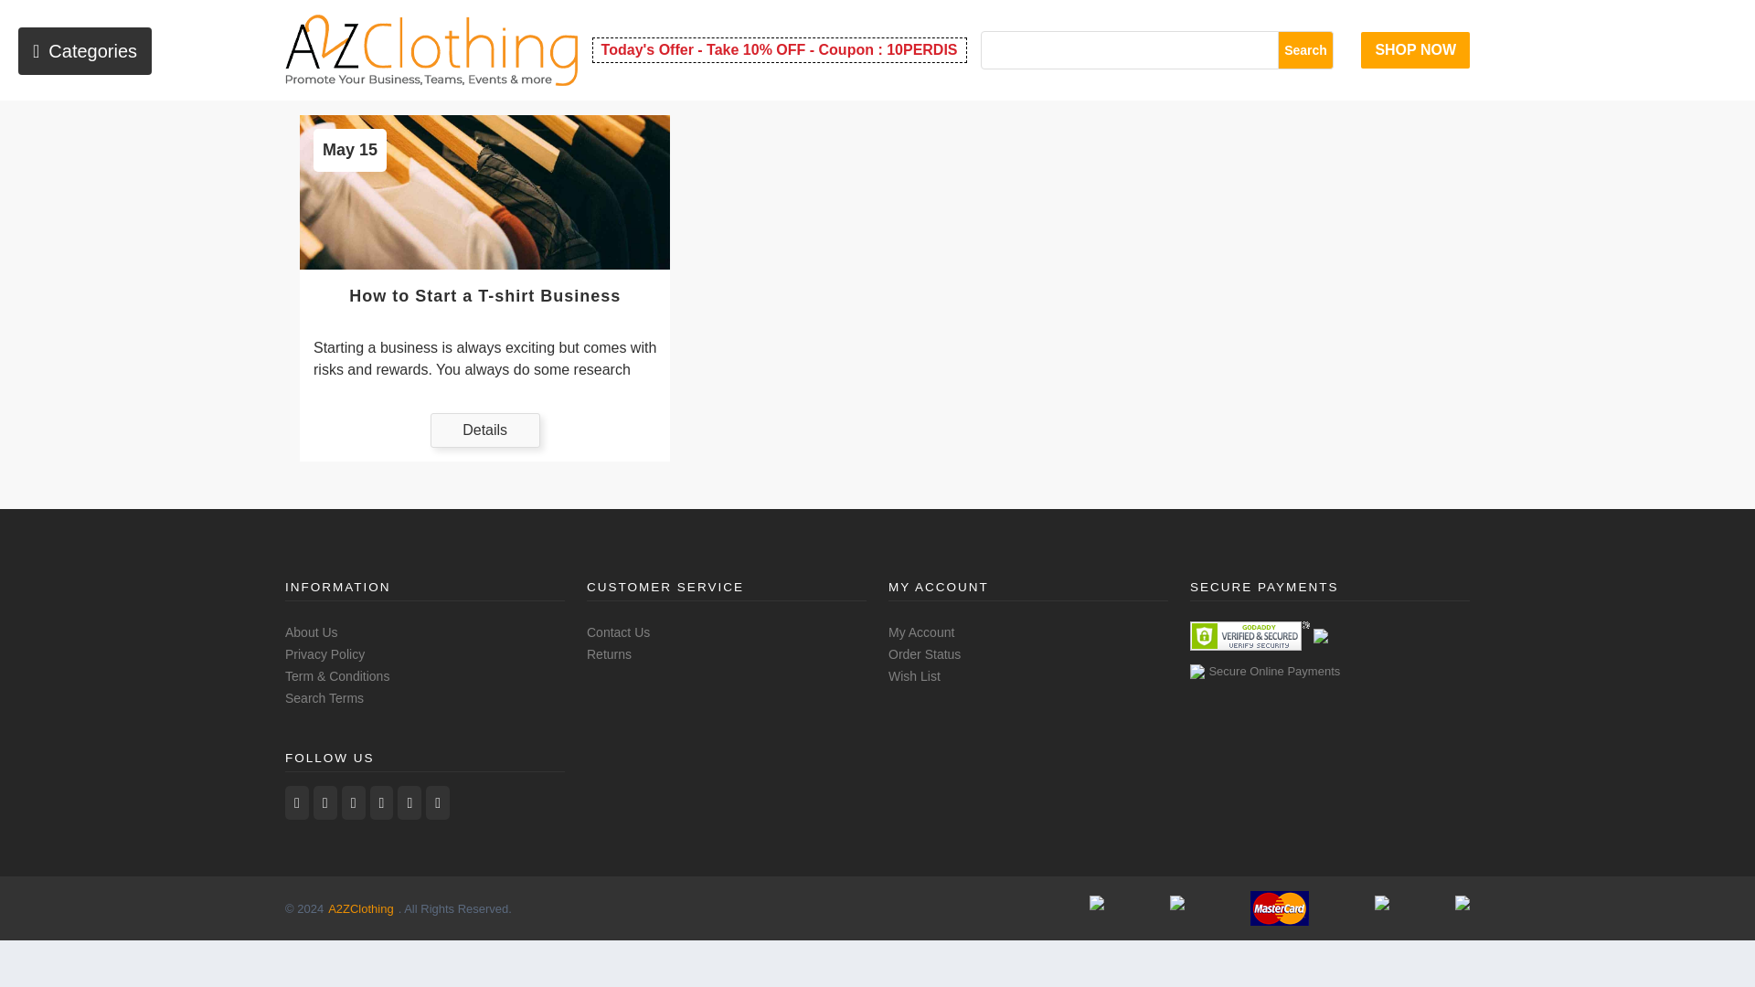  I want to click on Contact Us, so click(618, 631).